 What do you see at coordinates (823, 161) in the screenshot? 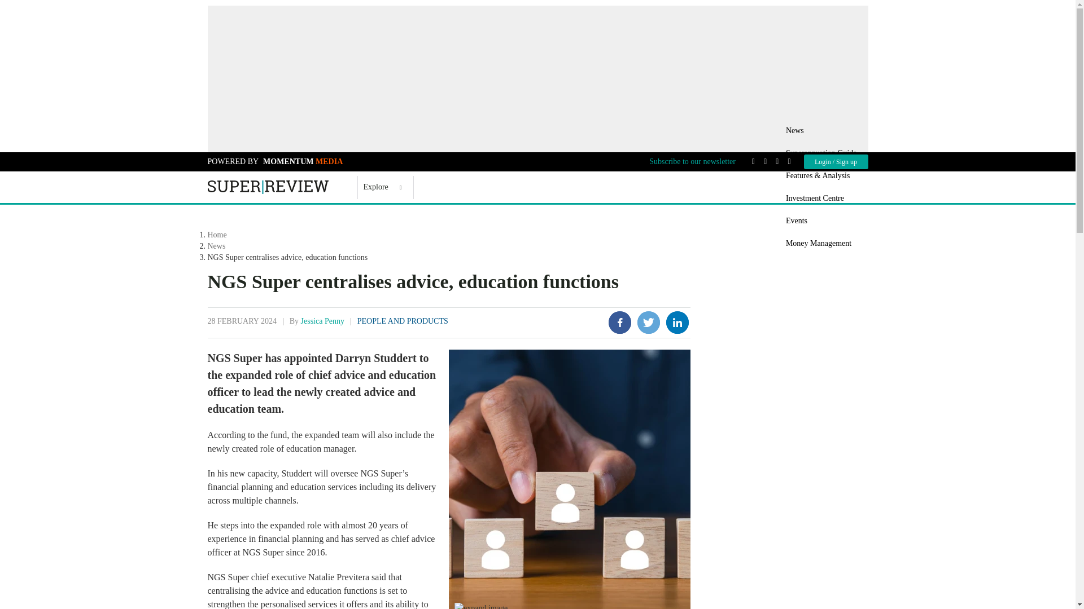
I see `Login` at bounding box center [823, 161].